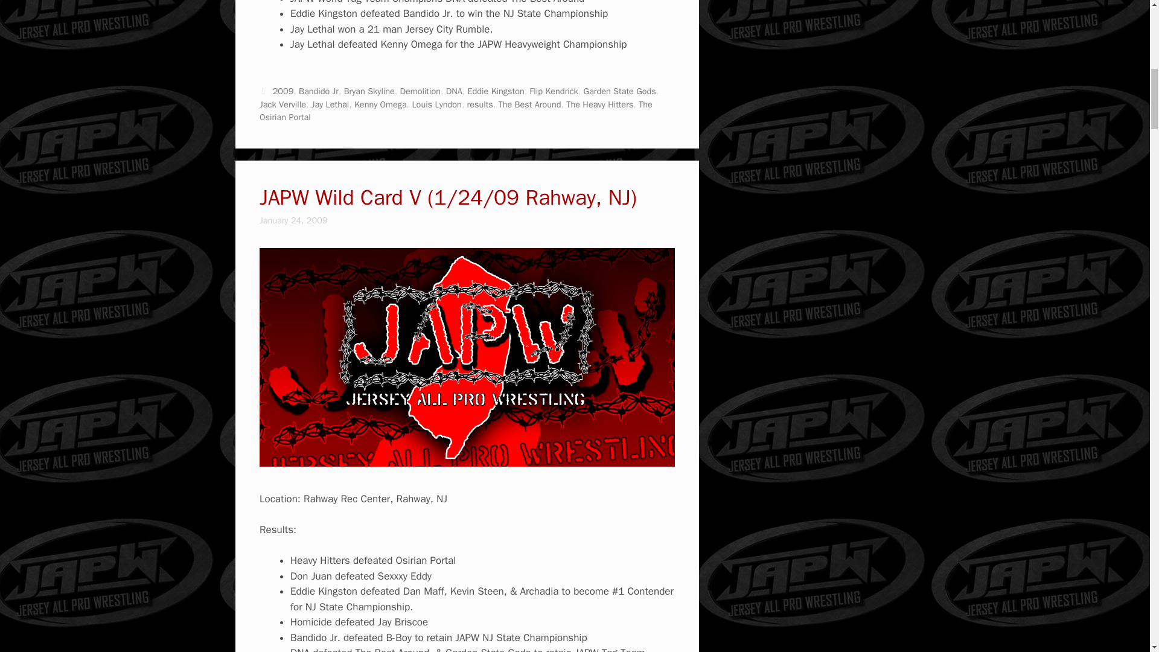 The width and height of the screenshot is (1159, 652). Describe the element at coordinates (380, 104) in the screenshot. I see `Kenny Omega` at that location.